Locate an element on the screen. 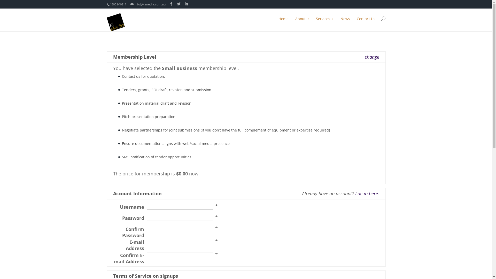 Image resolution: width=496 pixels, height=279 pixels. info@kimedia.com.au is located at coordinates (148, 4).